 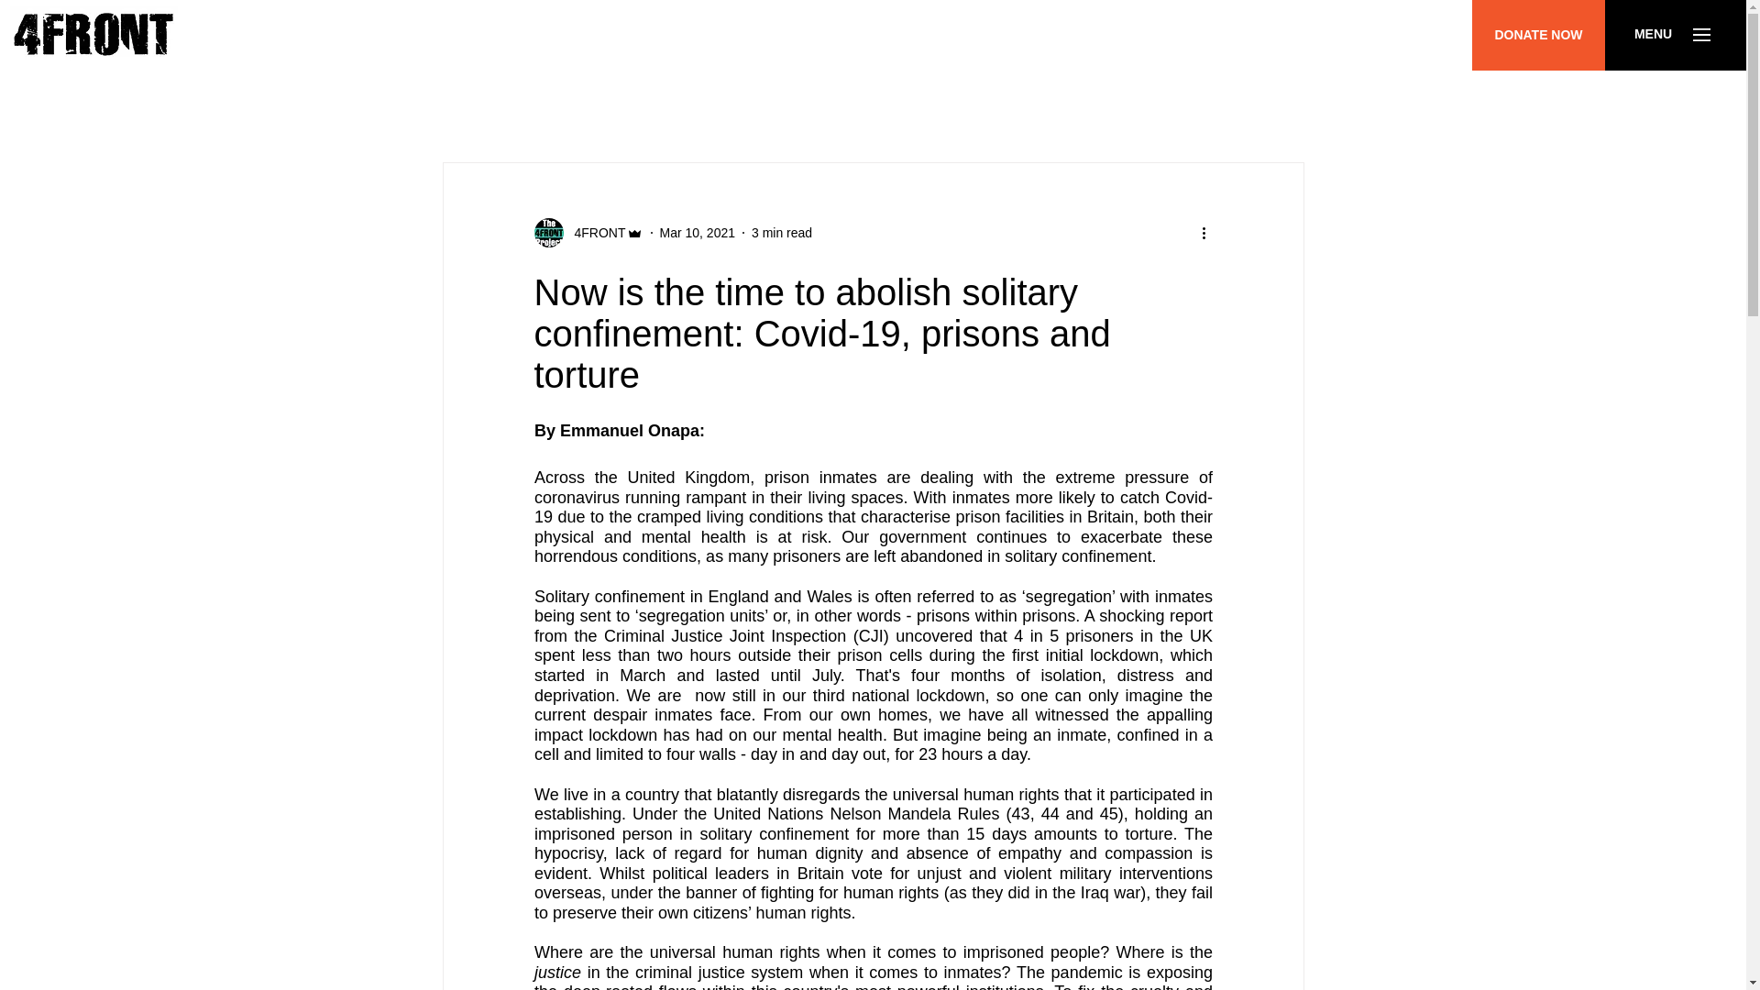 I want to click on 3 min read, so click(x=781, y=233).